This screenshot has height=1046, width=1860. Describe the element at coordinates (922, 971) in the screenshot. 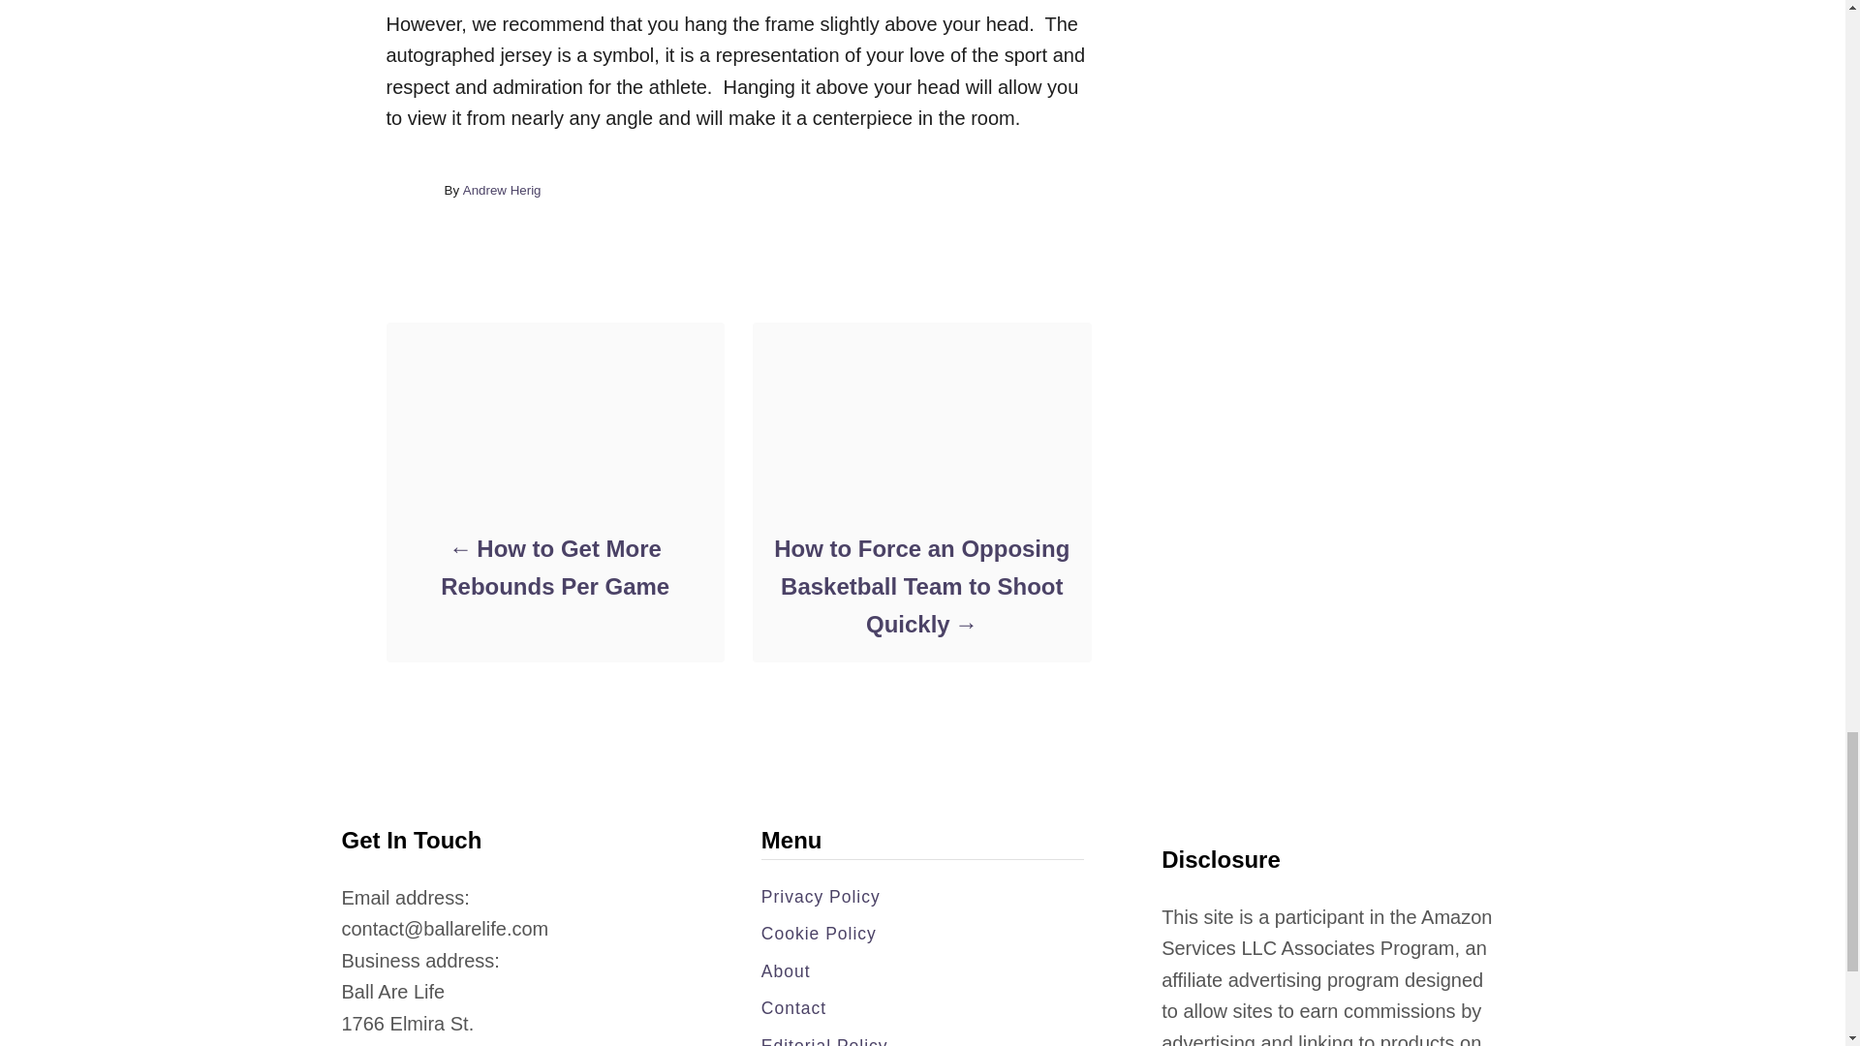

I see `About` at that location.